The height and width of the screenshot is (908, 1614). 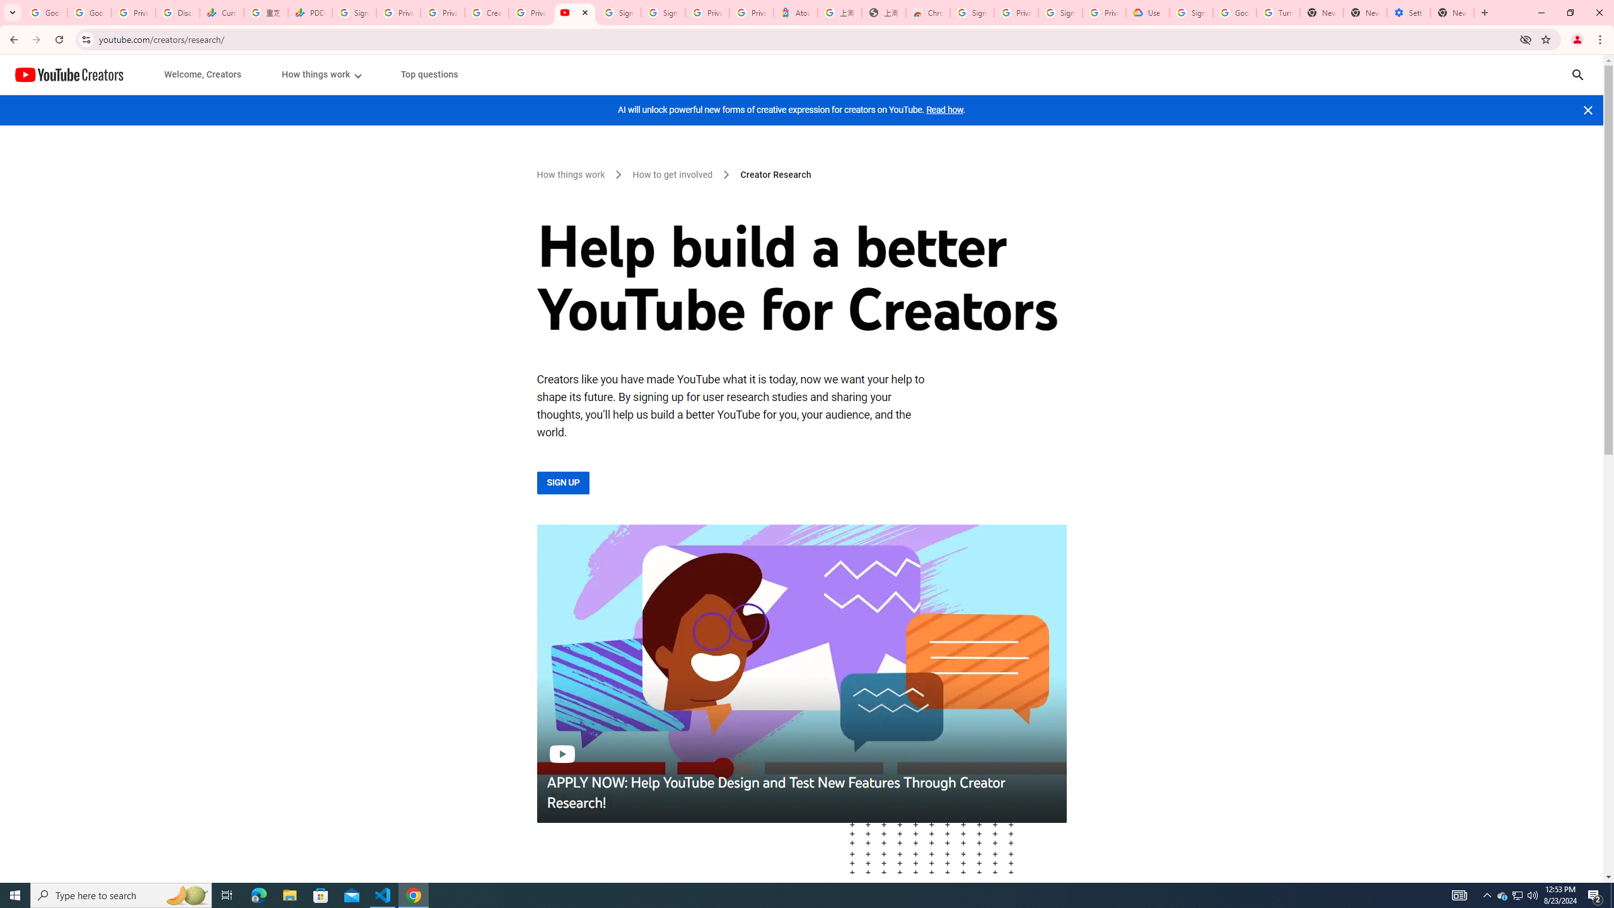 I want to click on Turn cookies on or off - Computer - Google Account Help, so click(x=1279, y=13).